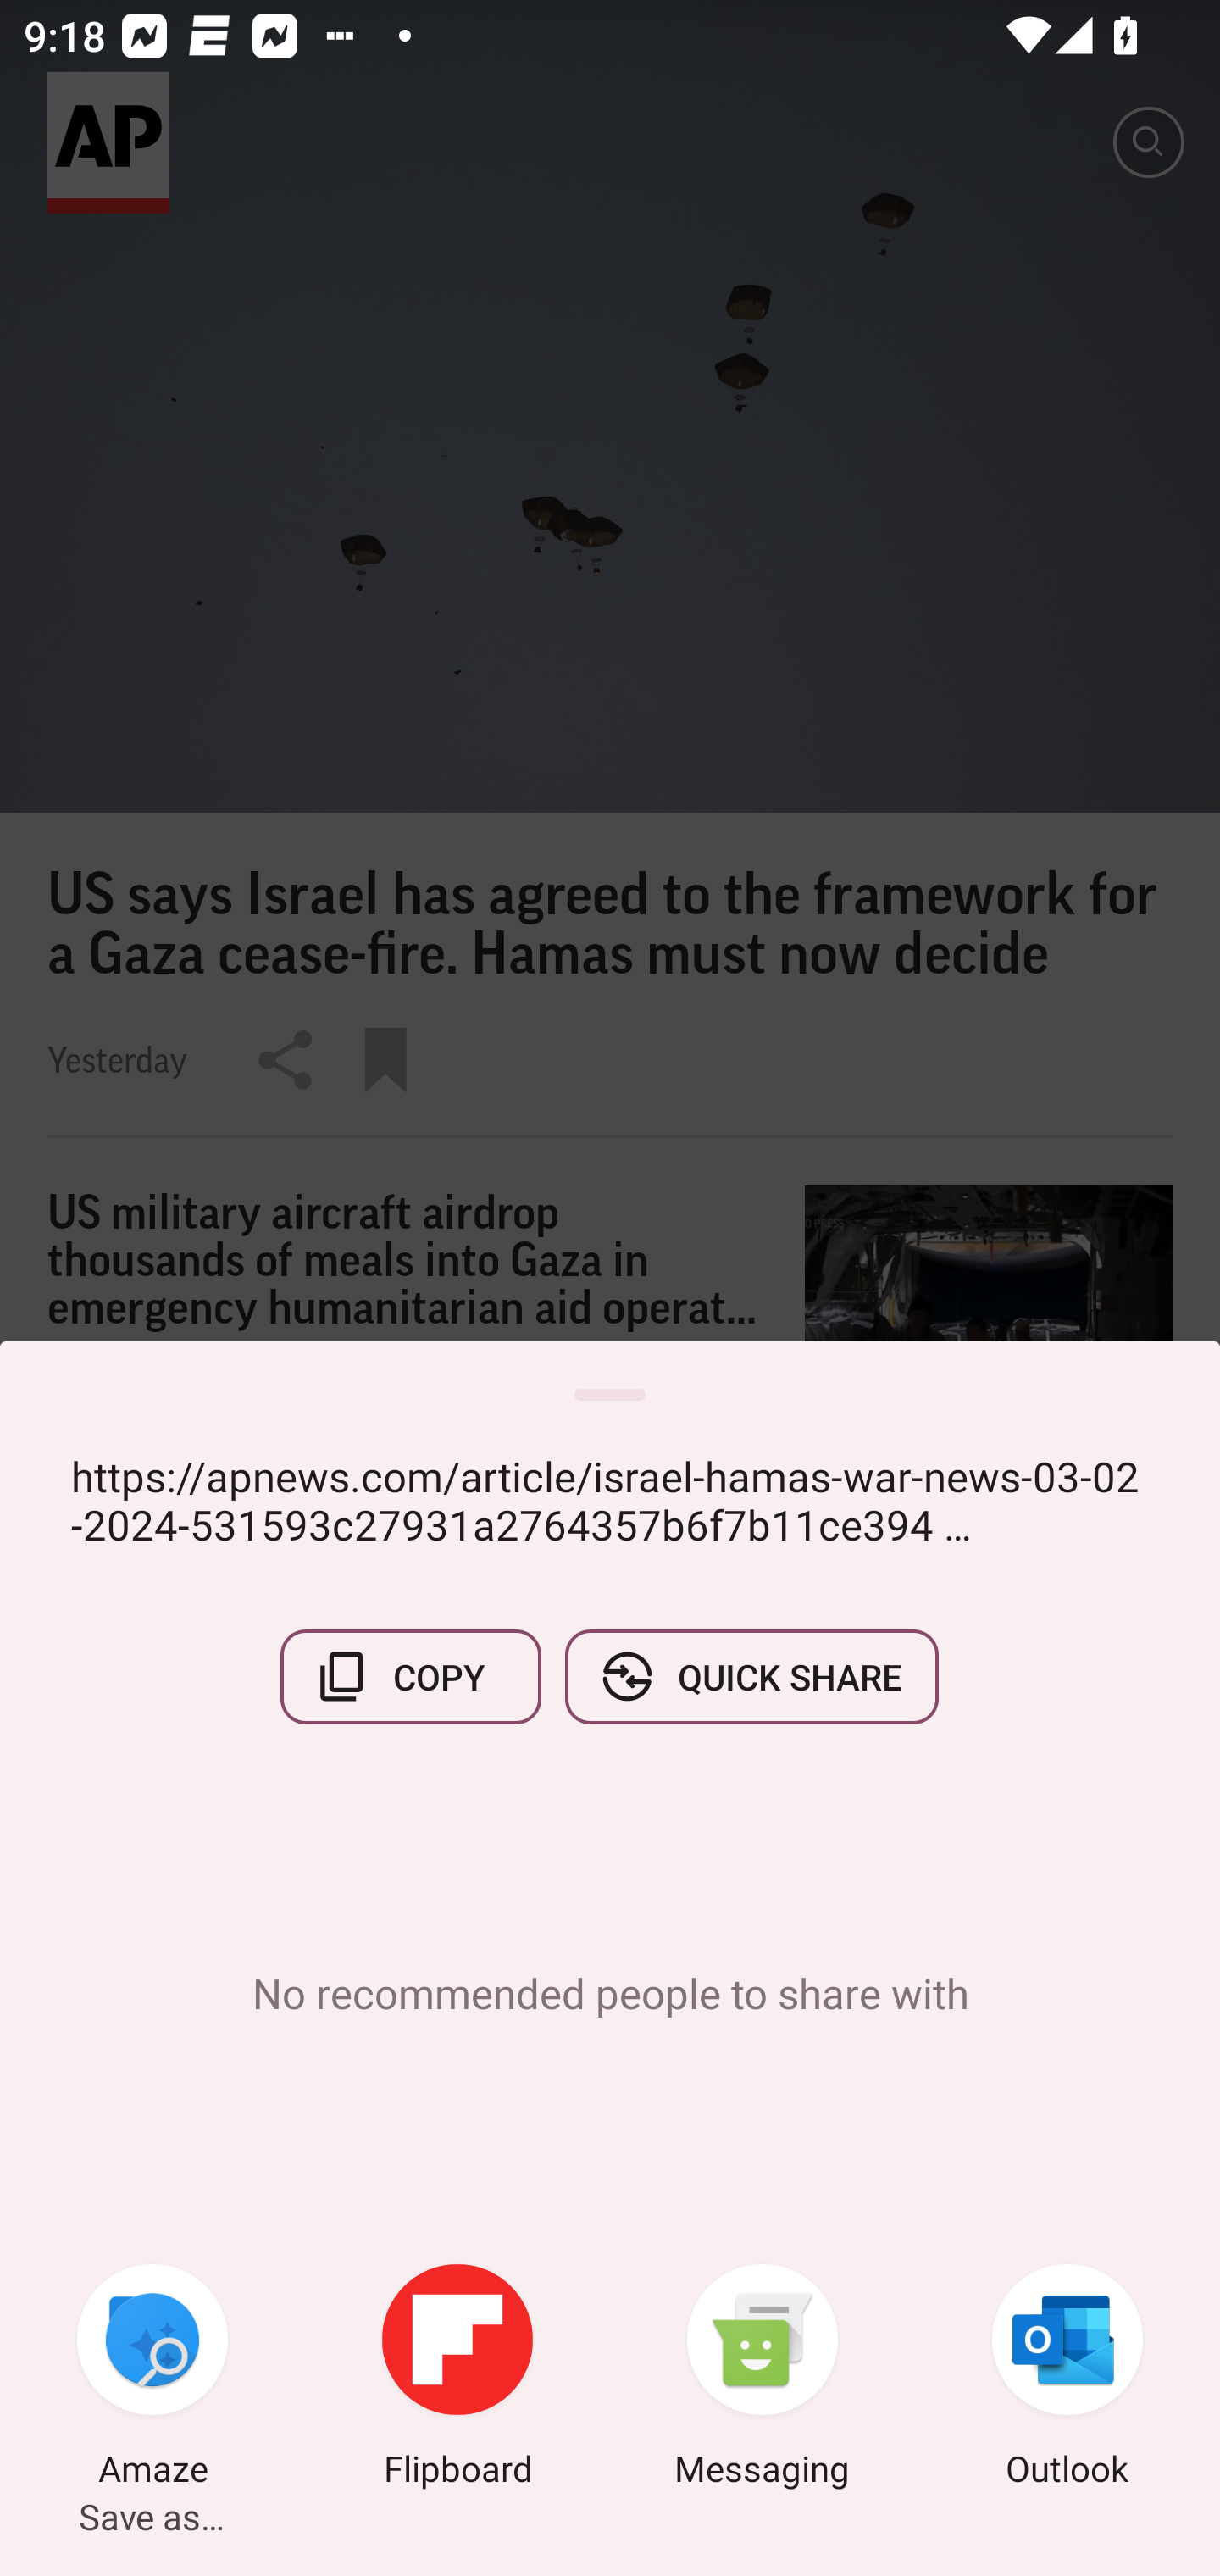 The image size is (1220, 2576). What do you see at coordinates (411, 1676) in the screenshot?
I see `COPY` at bounding box center [411, 1676].